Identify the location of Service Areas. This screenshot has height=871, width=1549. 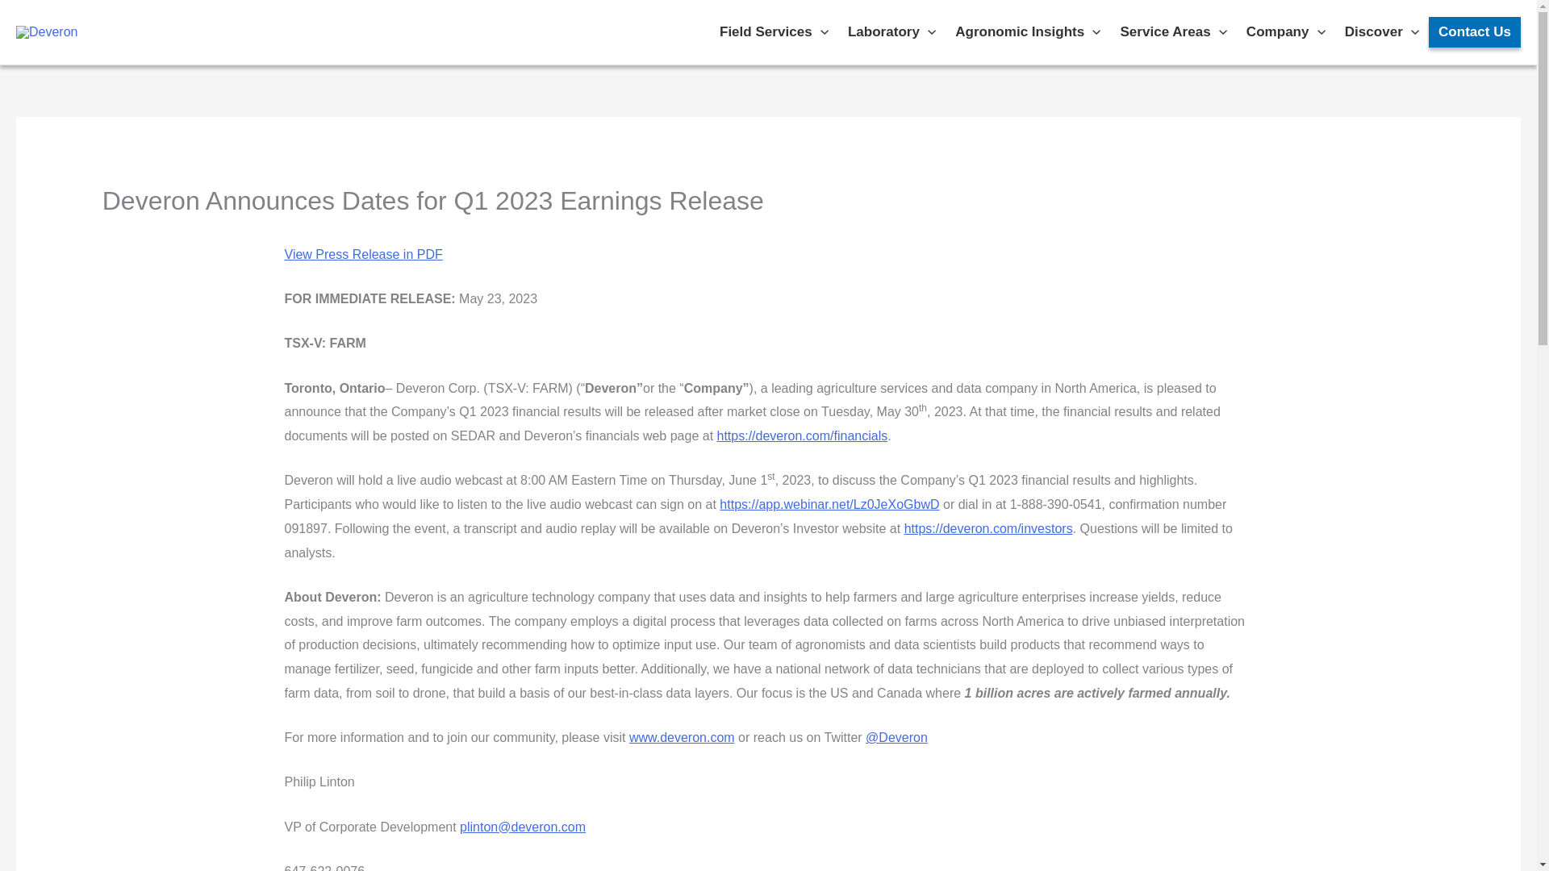
(1173, 32).